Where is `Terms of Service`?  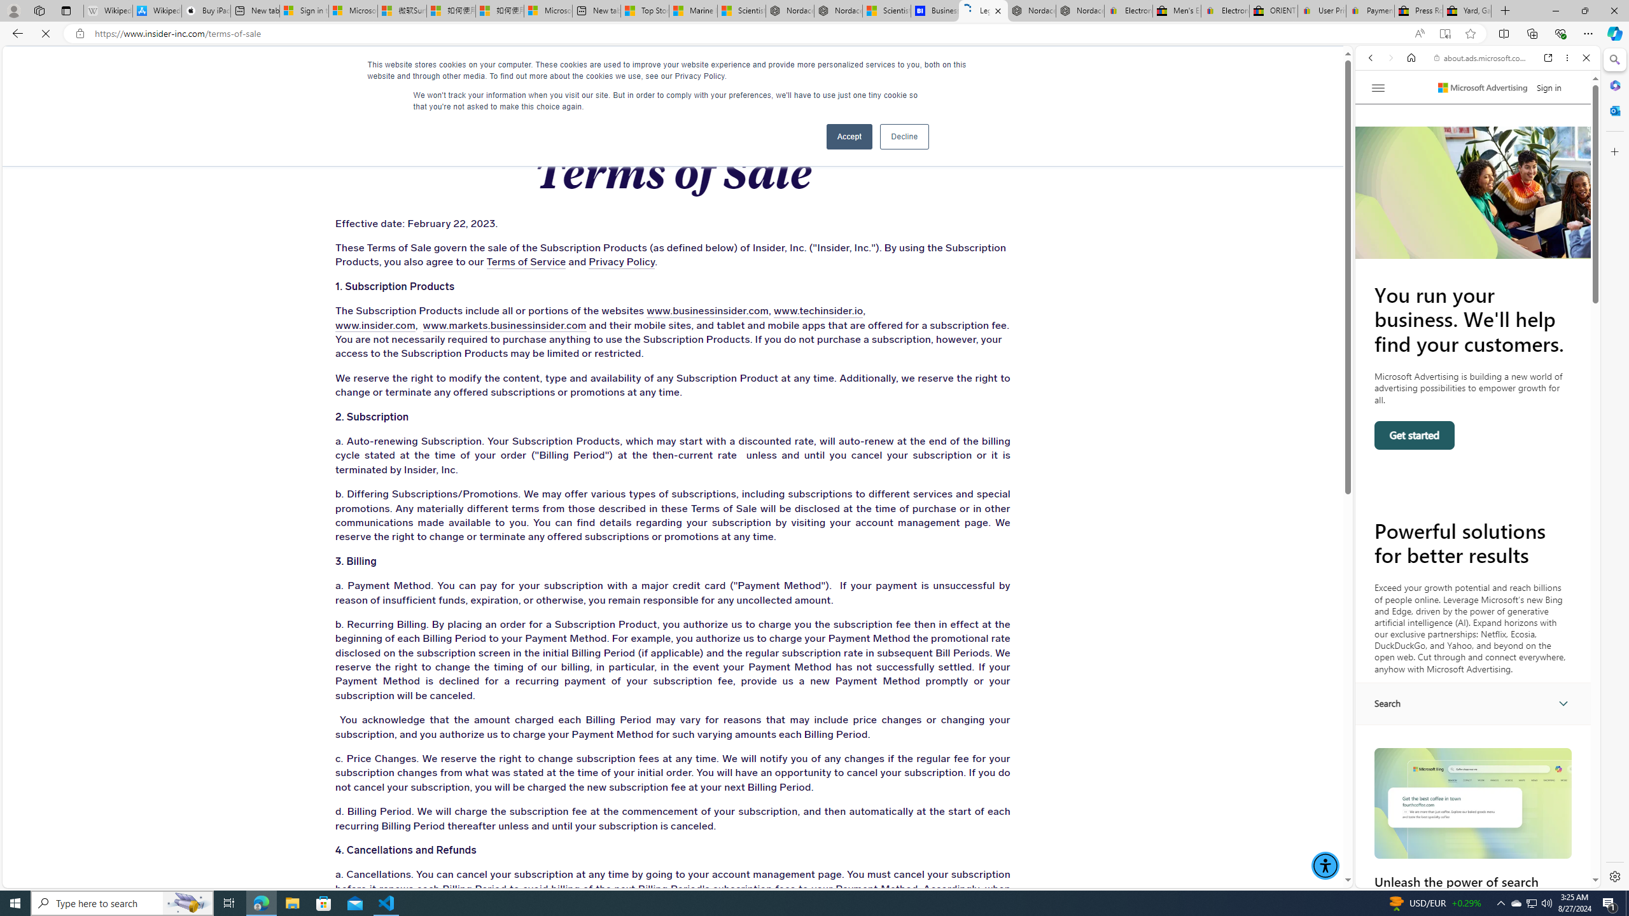
Terms of Service is located at coordinates (445, 263).